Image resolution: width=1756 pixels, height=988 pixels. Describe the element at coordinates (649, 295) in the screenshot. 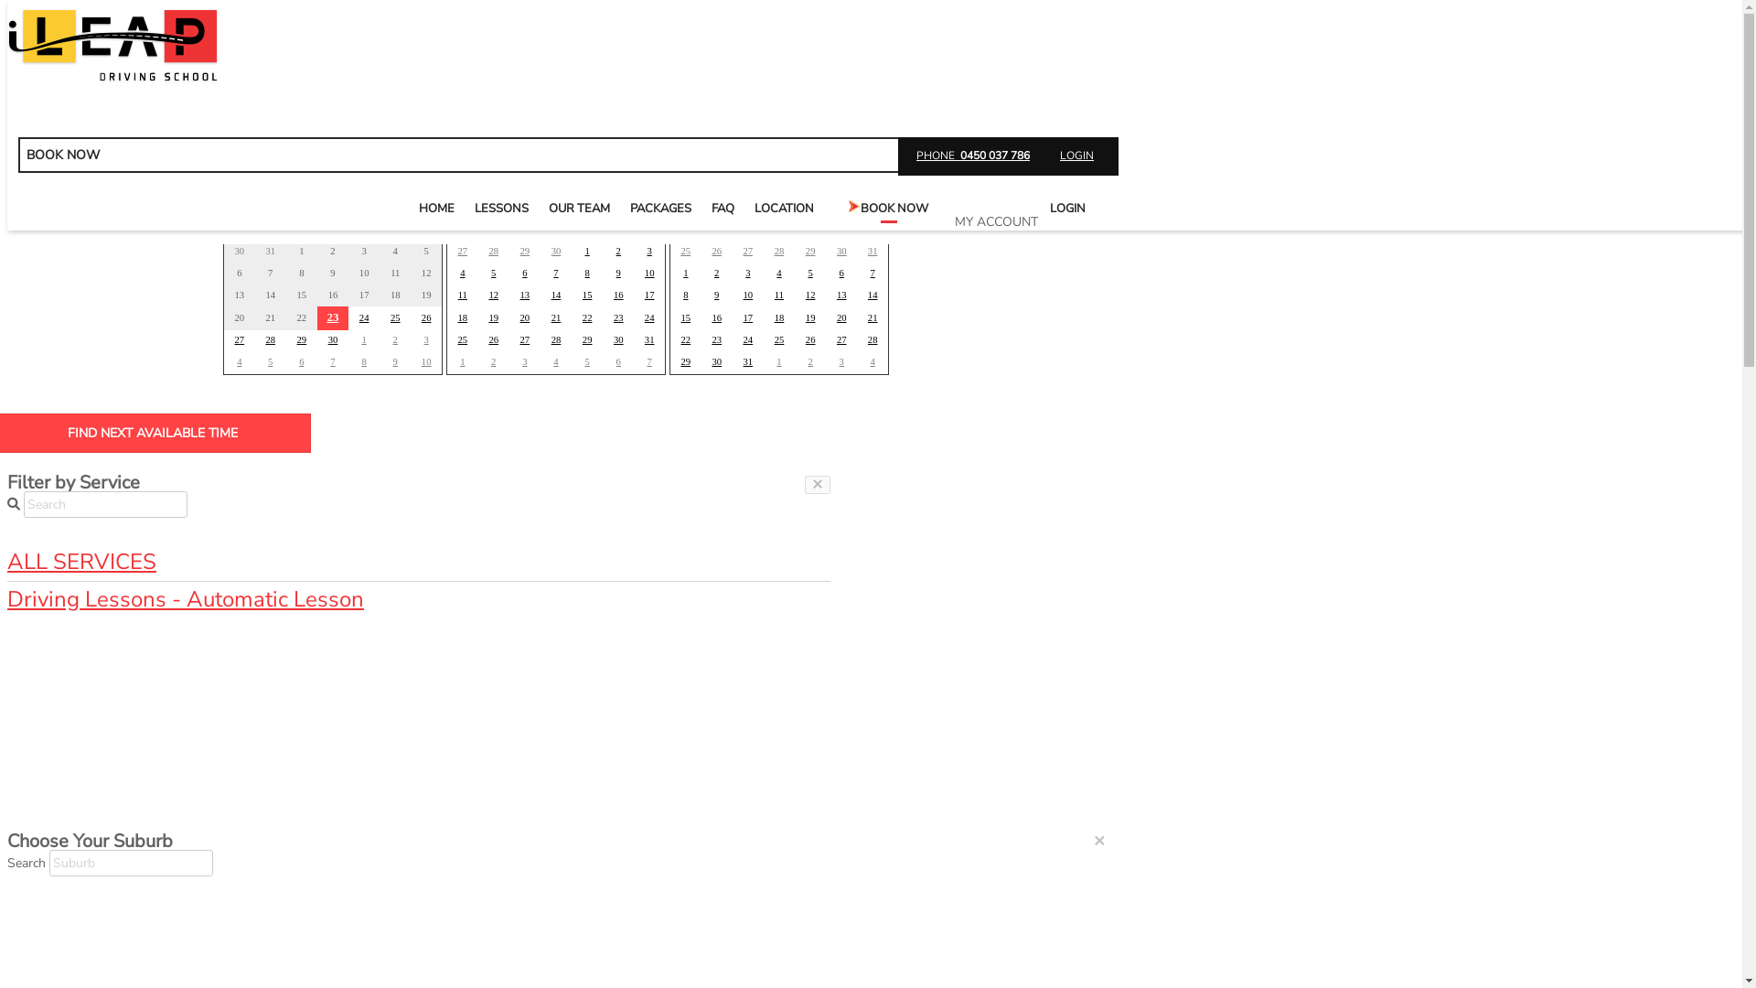

I see `17` at that location.